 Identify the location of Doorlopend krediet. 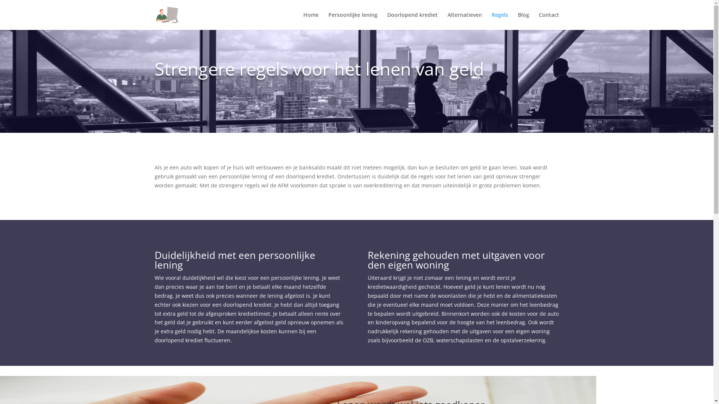
(413, 21).